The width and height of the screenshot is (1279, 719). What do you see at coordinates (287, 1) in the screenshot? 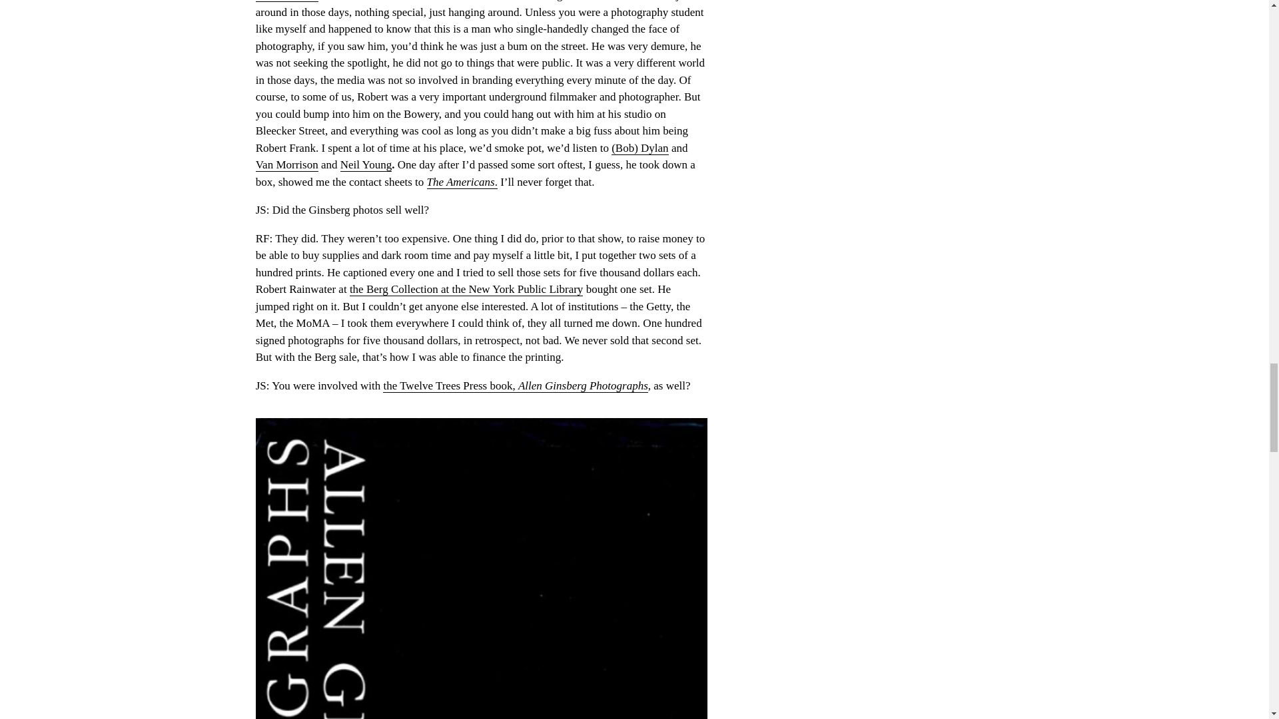
I see `Robert Frank,` at bounding box center [287, 1].